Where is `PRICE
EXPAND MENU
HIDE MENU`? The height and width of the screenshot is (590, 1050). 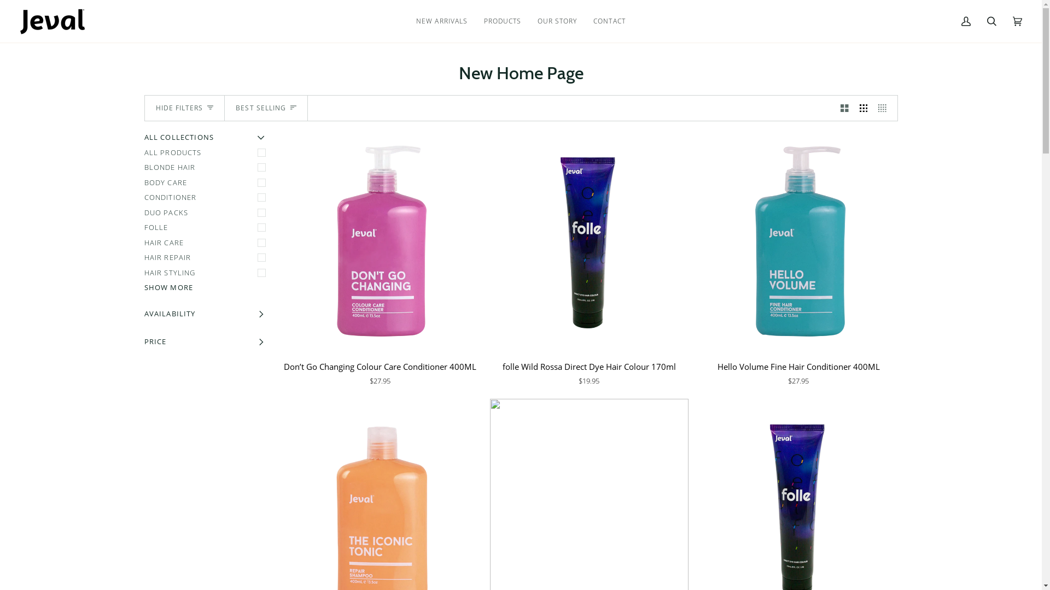 PRICE
EXPAND MENU
HIDE MENU is located at coordinates (207, 343).